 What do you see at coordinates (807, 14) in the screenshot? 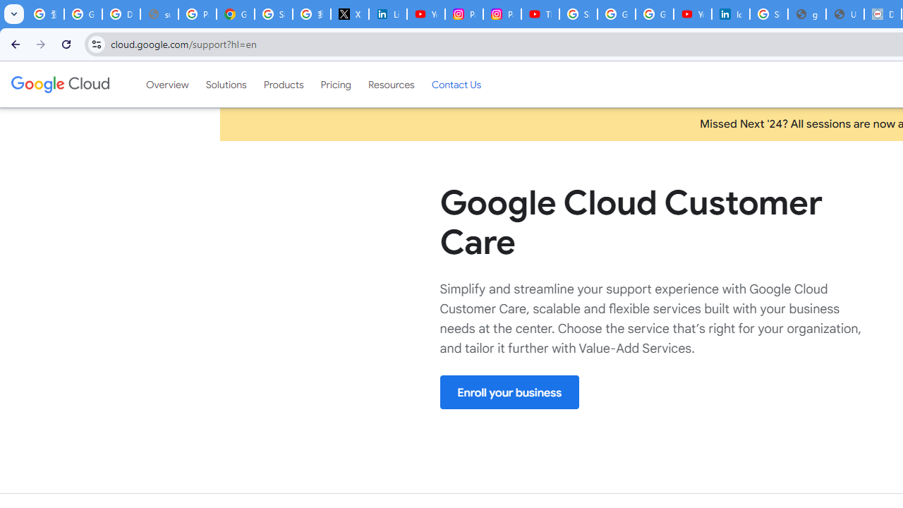
I see `google_privacy_policy_en.pdf` at bounding box center [807, 14].